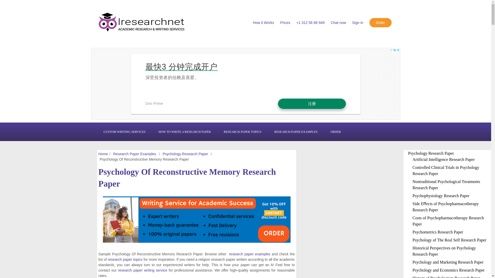 The image size is (495, 278). I want to click on Research Paper Examples, so click(135, 154).